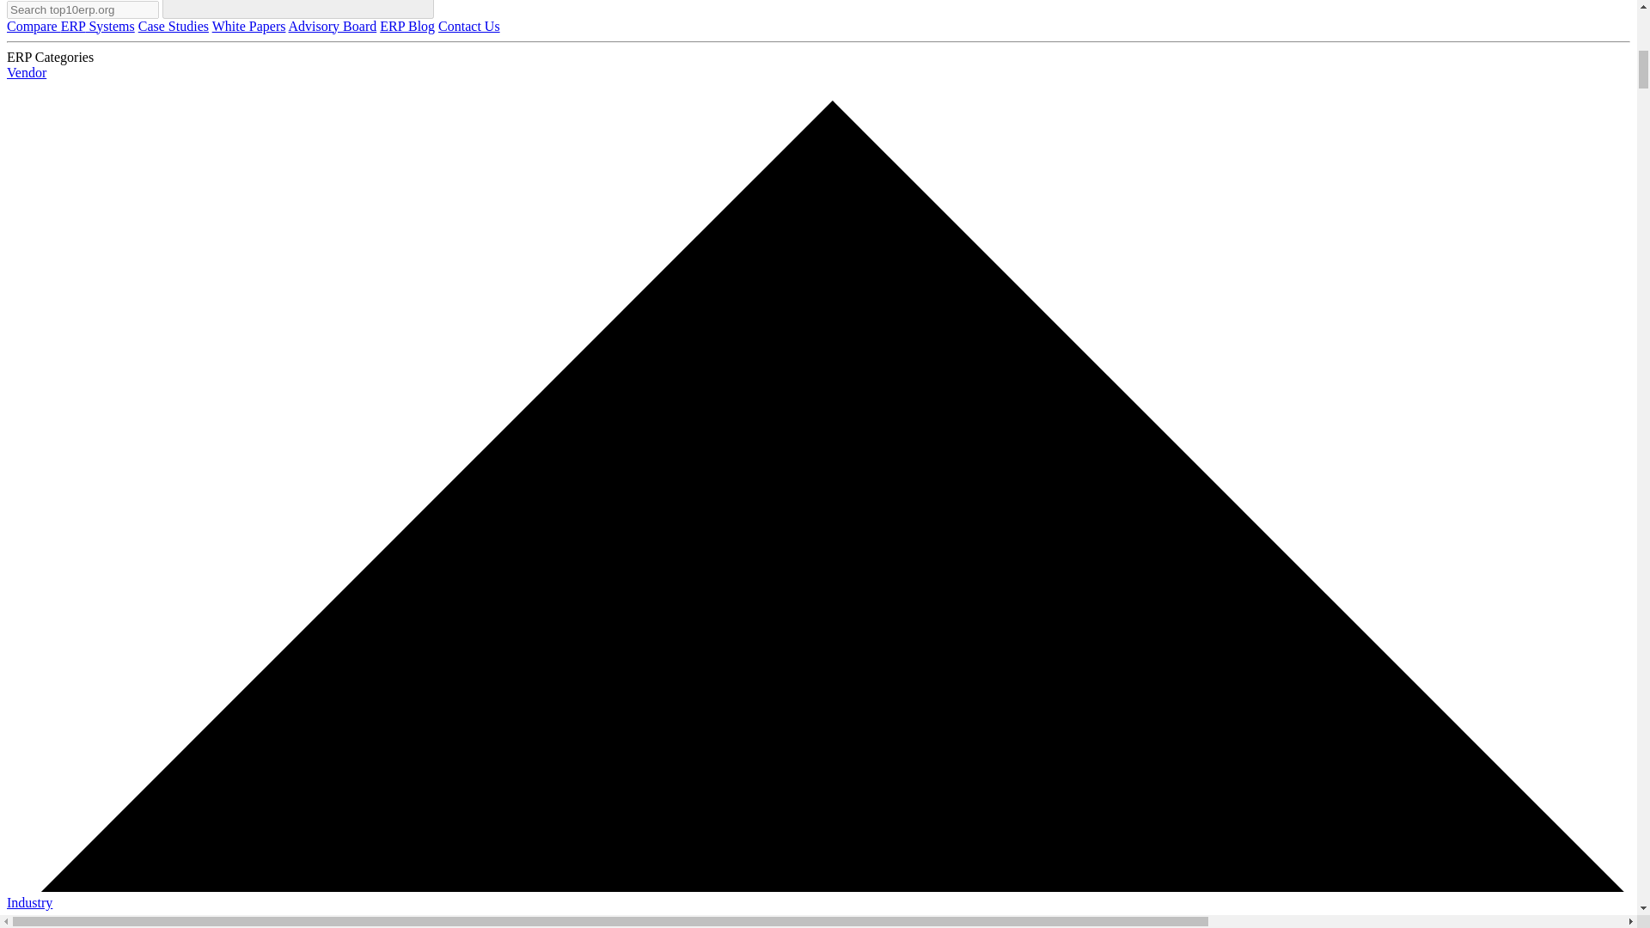  I want to click on ERP Blog, so click(407, 26).